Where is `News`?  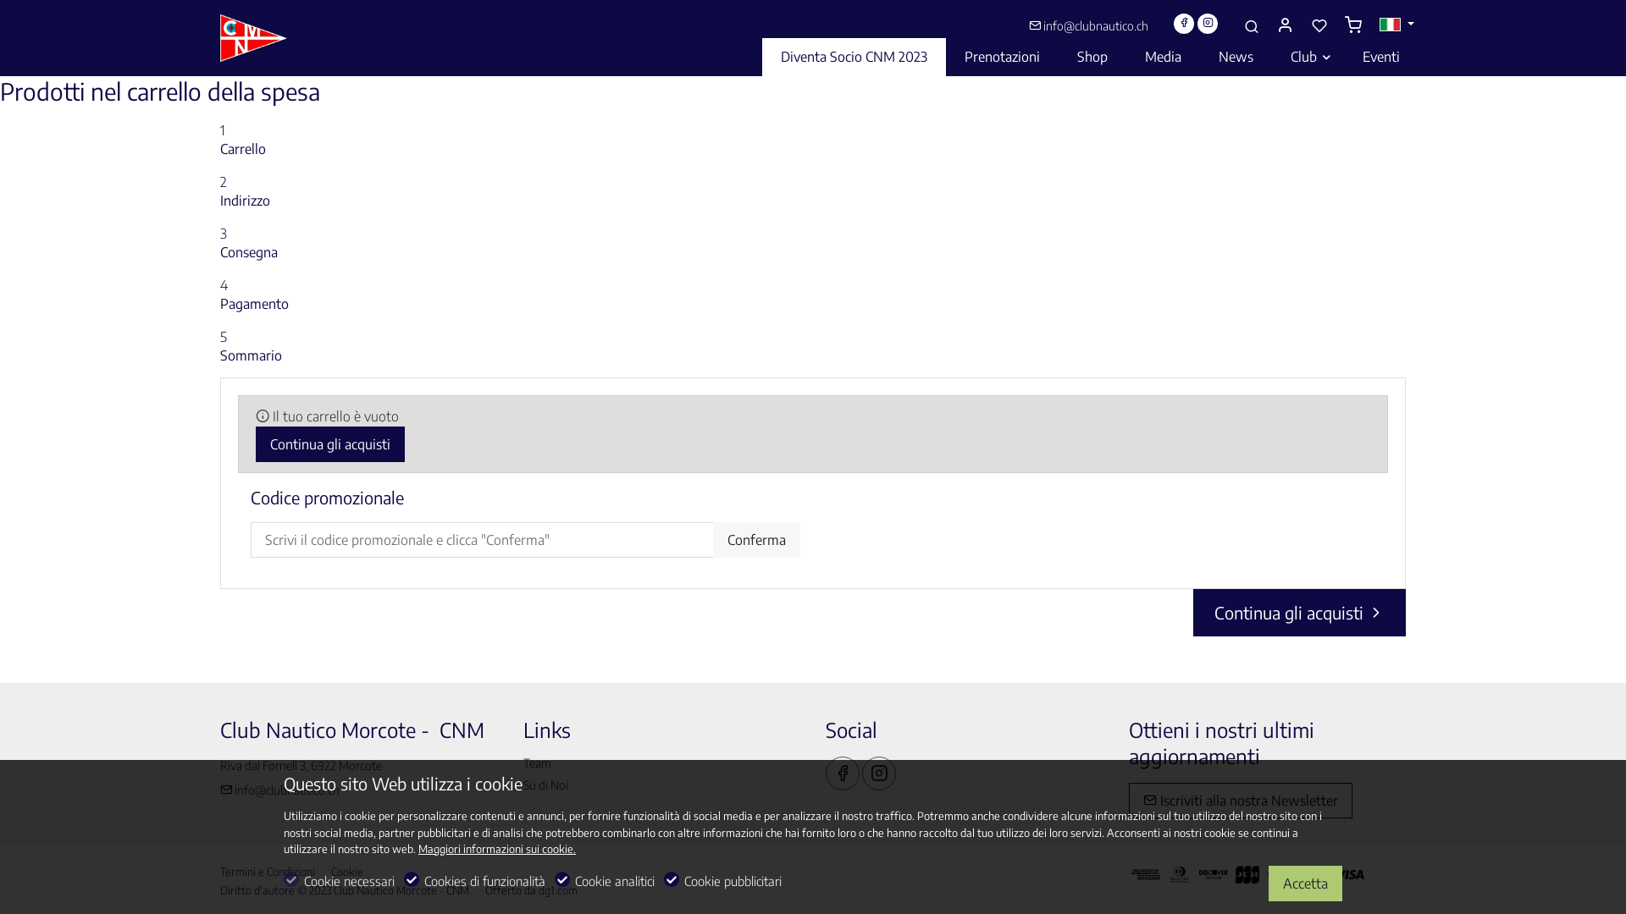 News is located at coordinates (1236, 58).